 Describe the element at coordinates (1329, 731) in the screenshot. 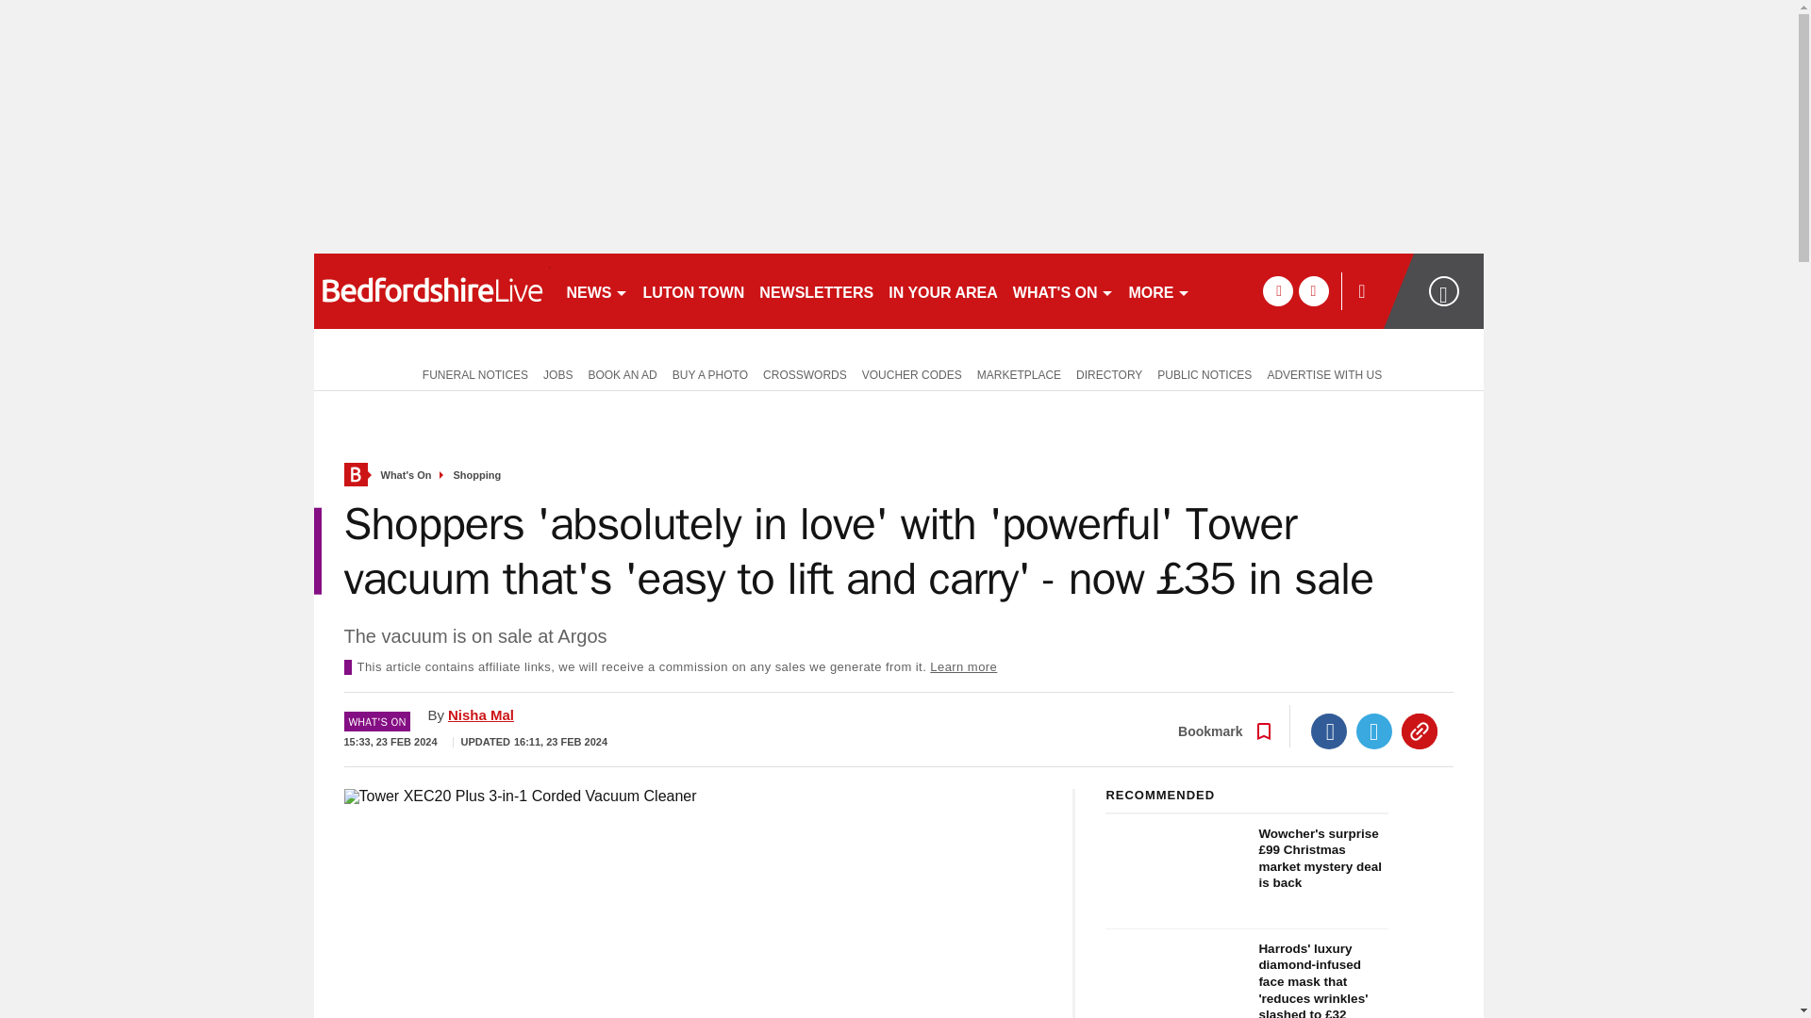

I see `Facebook` at that location.